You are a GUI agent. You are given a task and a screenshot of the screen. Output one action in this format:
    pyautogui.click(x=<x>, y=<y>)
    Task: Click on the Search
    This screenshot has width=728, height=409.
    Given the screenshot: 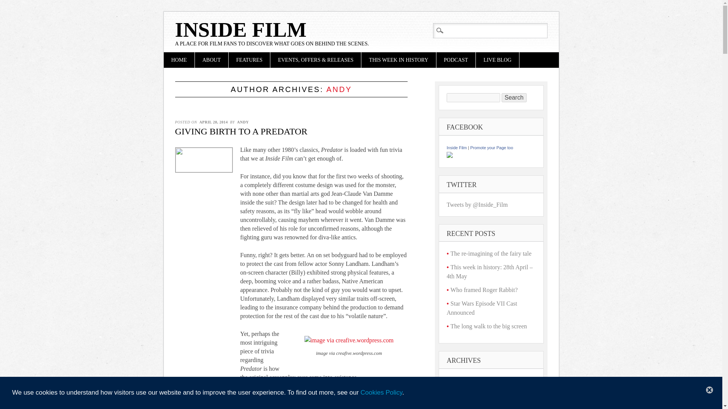 What is the action you would take?
    pyautogui.click(x=12, y=5)
    